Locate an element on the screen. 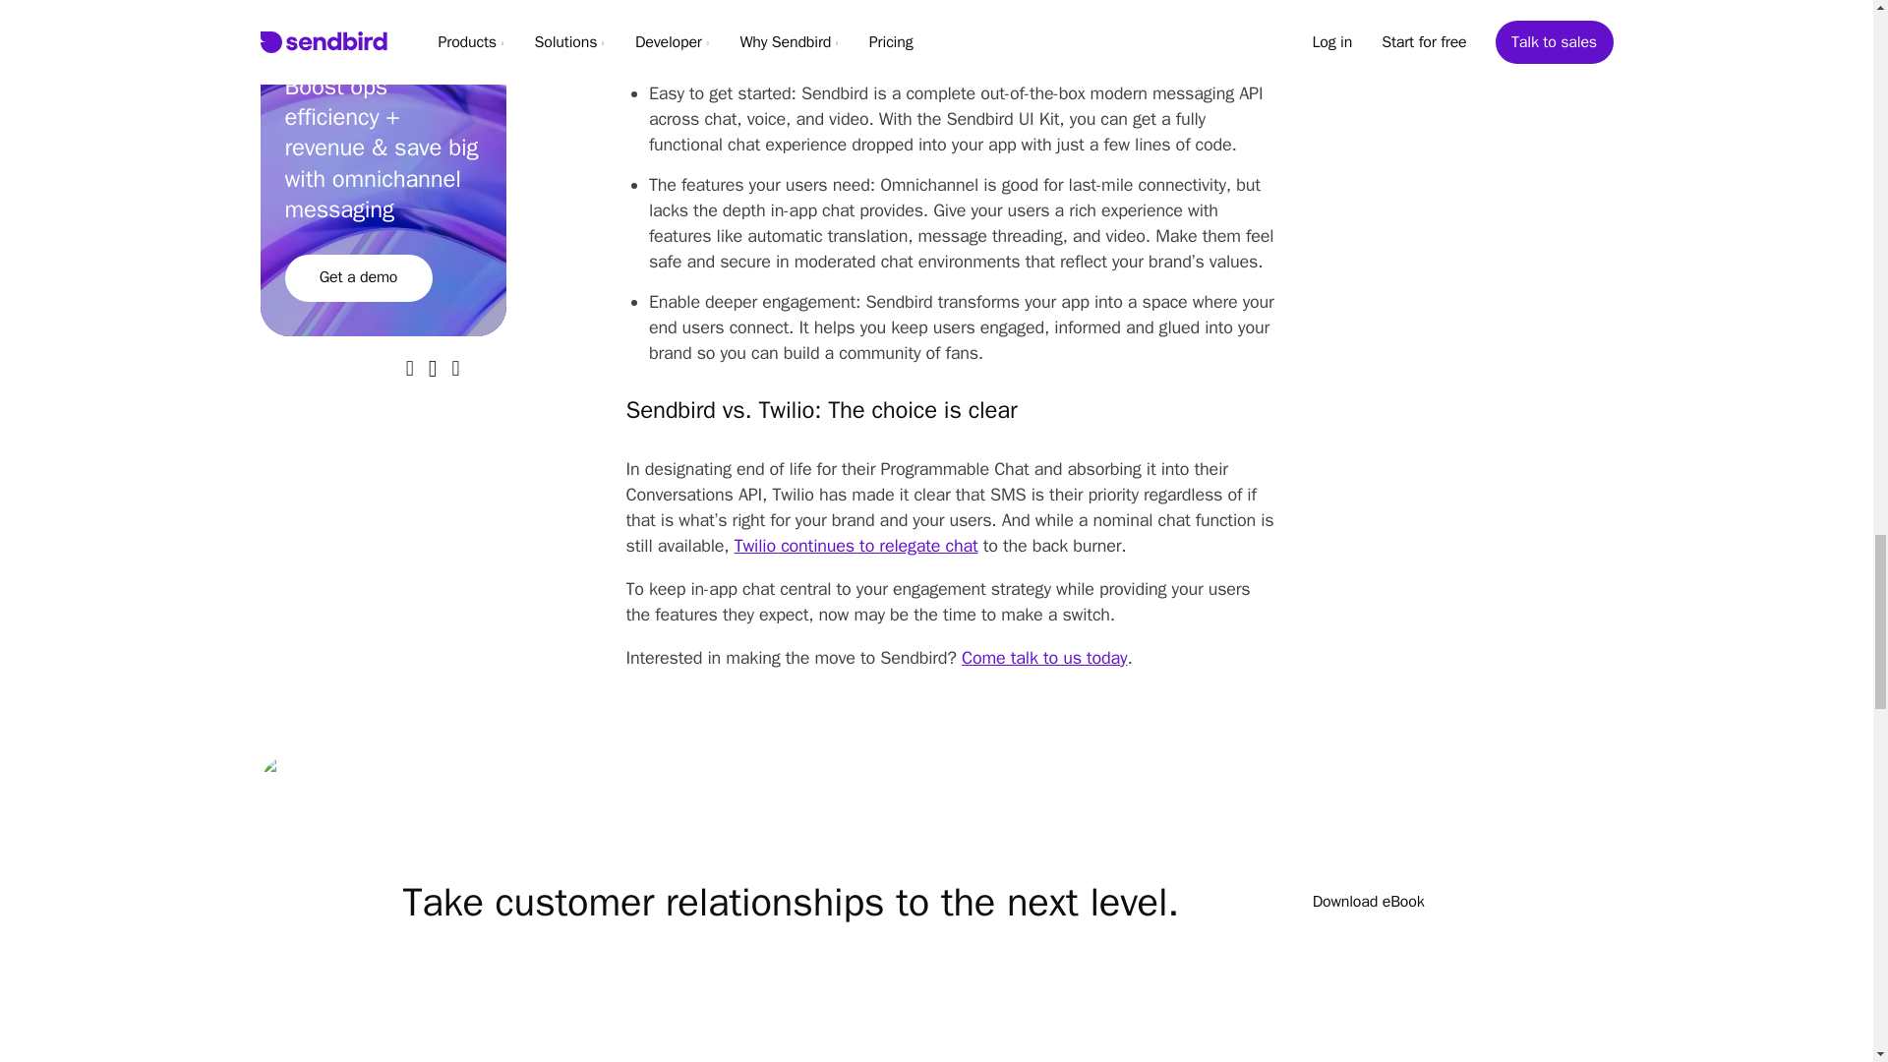 The image size is (1888, 1062). Download eBook is located at coordinates (1369, 903).